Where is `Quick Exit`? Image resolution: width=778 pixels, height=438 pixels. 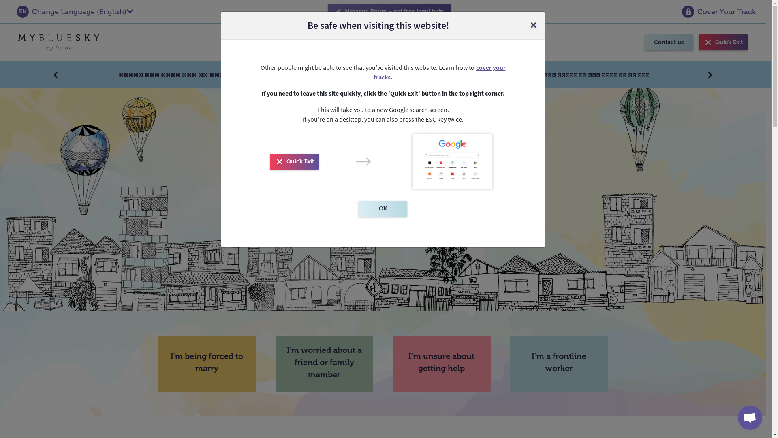
Quick Exit is located at coordinates (723, 42).